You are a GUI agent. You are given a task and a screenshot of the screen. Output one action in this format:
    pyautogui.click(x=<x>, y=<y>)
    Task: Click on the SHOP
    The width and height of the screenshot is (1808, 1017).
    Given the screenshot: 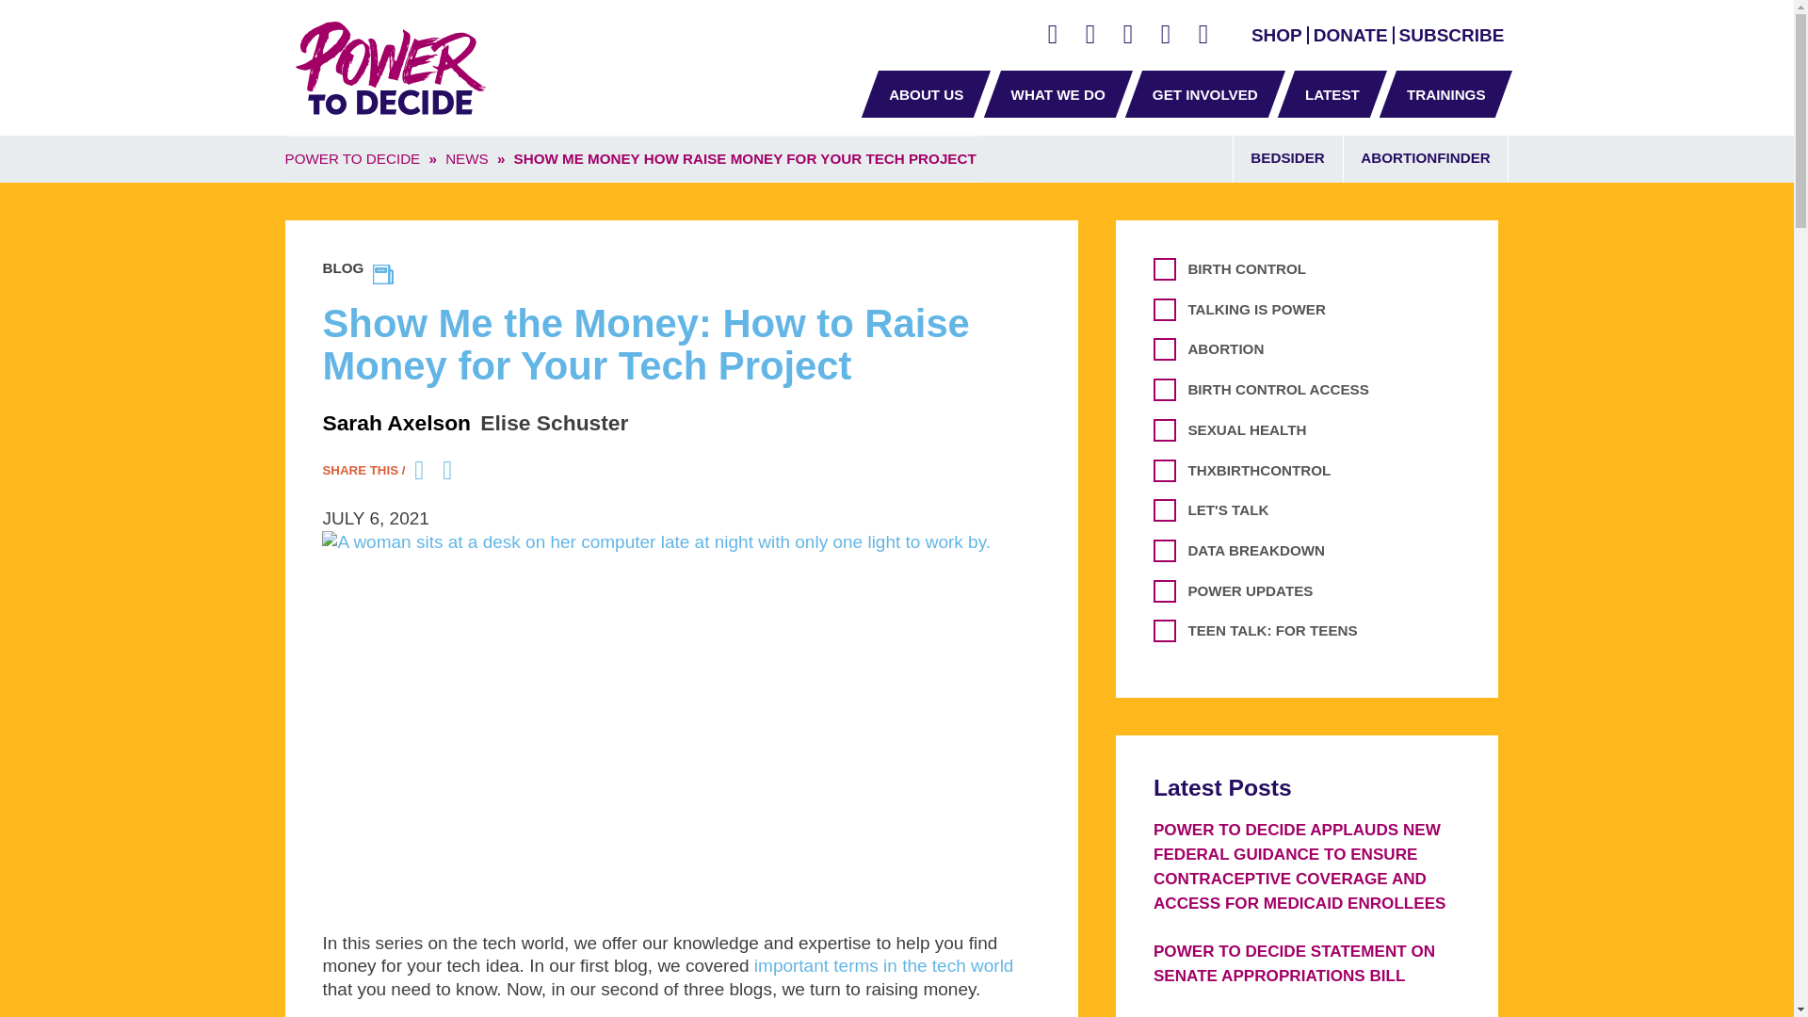 What is the action you would take?
    pyautogui.click(x=1276, y=36)
    